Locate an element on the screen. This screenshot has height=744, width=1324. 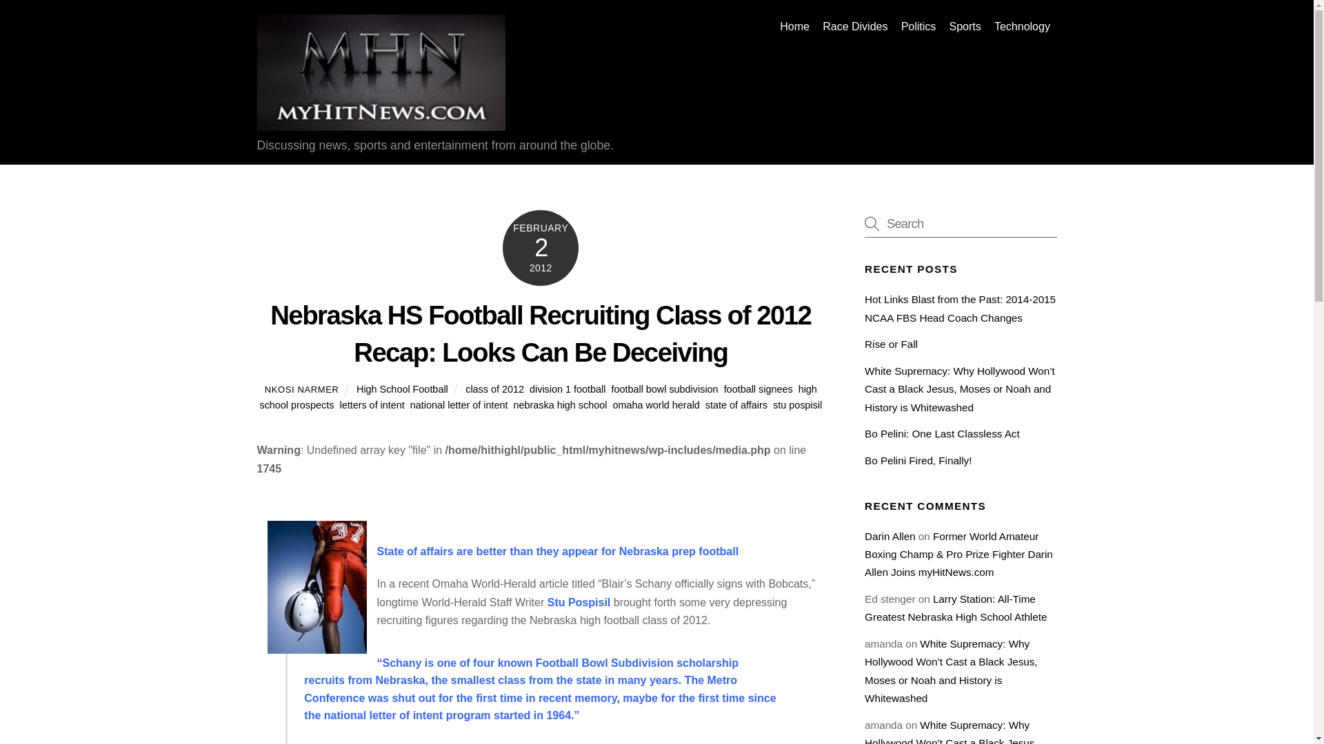
Politics is located at coordinates (919, 26).